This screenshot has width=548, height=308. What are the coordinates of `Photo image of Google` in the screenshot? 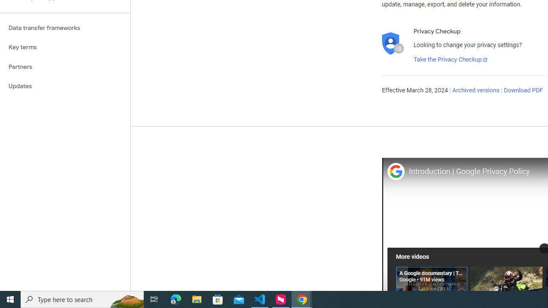 It's located at (396, 171).